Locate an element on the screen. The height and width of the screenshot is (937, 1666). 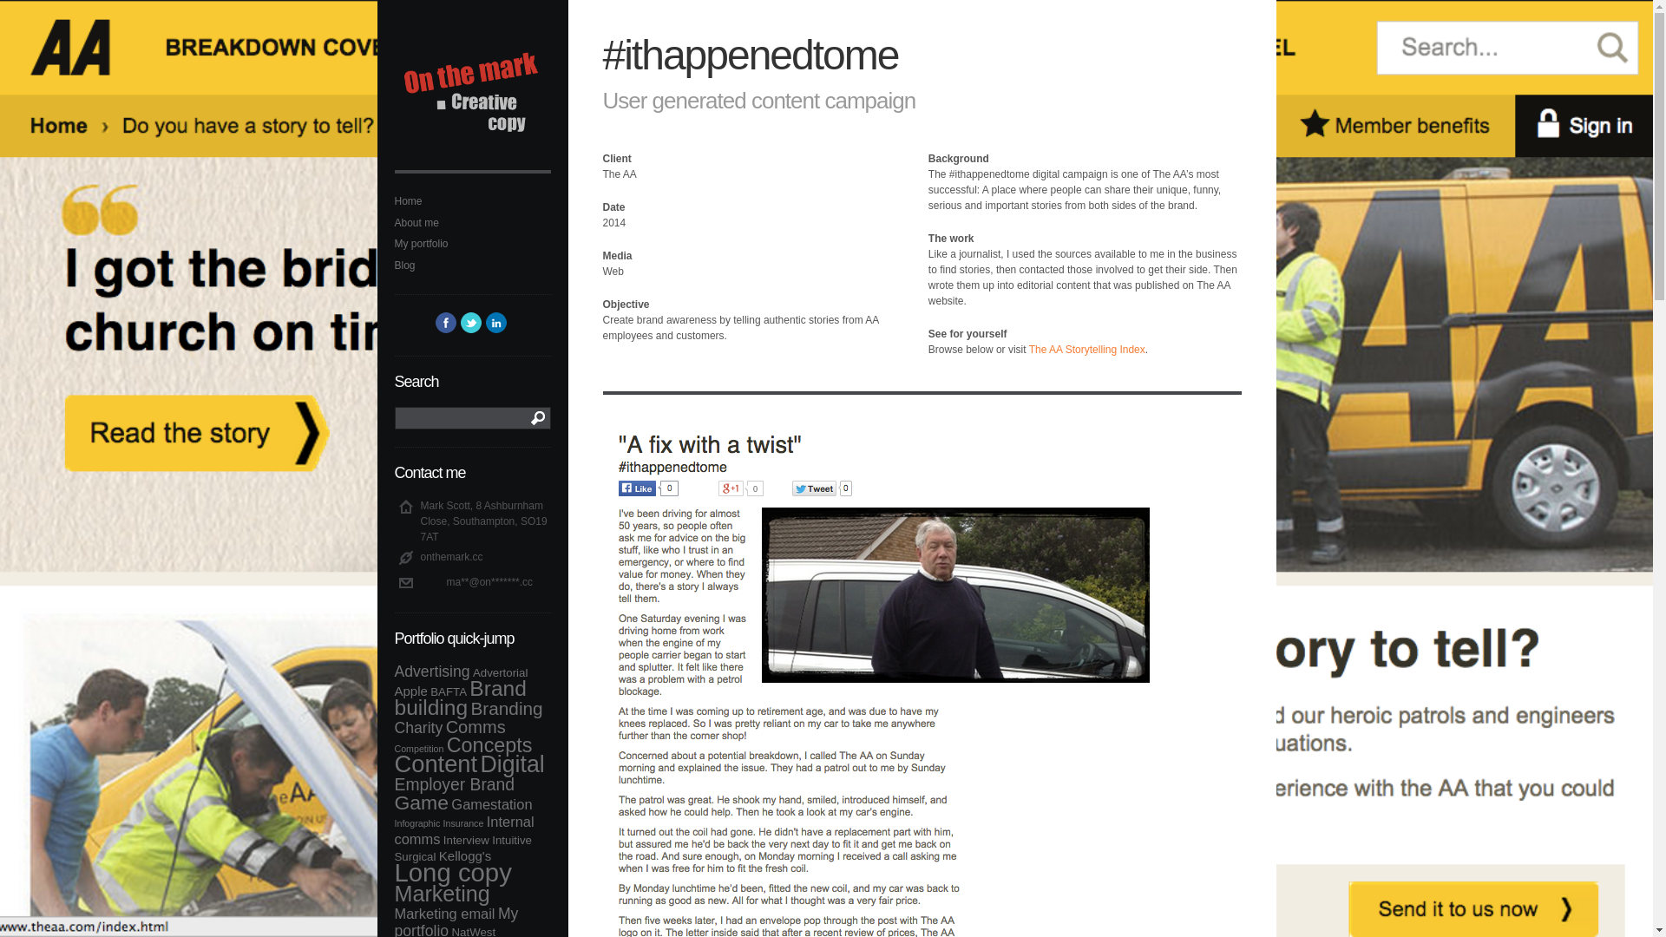
Facebook is located at coordinates (446, 323).